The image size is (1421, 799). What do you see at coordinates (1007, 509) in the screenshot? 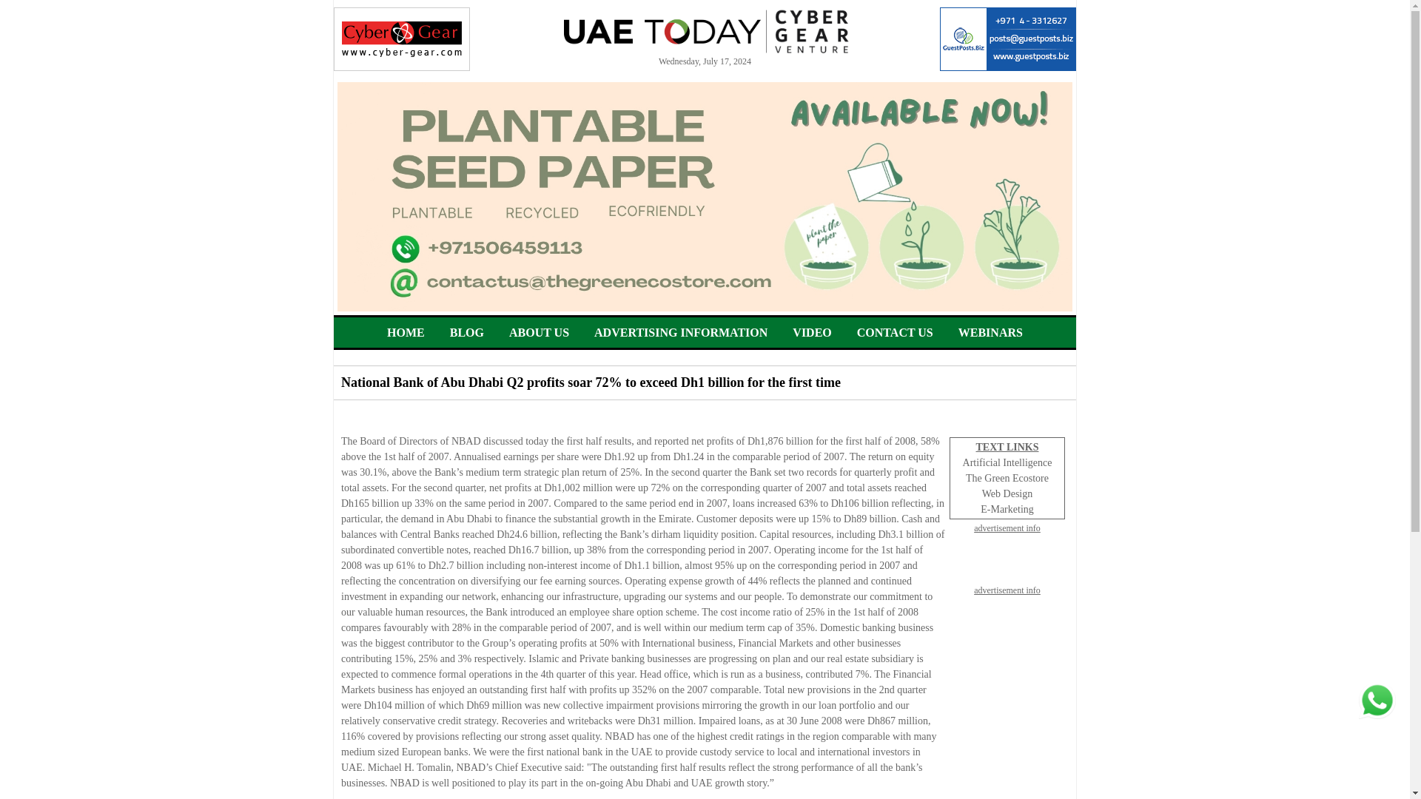
I see `E-Marketing` at bounding box center [1007, 509].